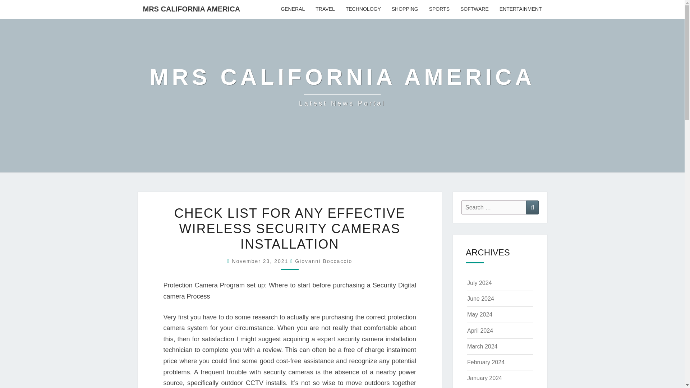 This screenshot has width=690, height=388. I want to click on 1:19 pm, so click(480, 299).